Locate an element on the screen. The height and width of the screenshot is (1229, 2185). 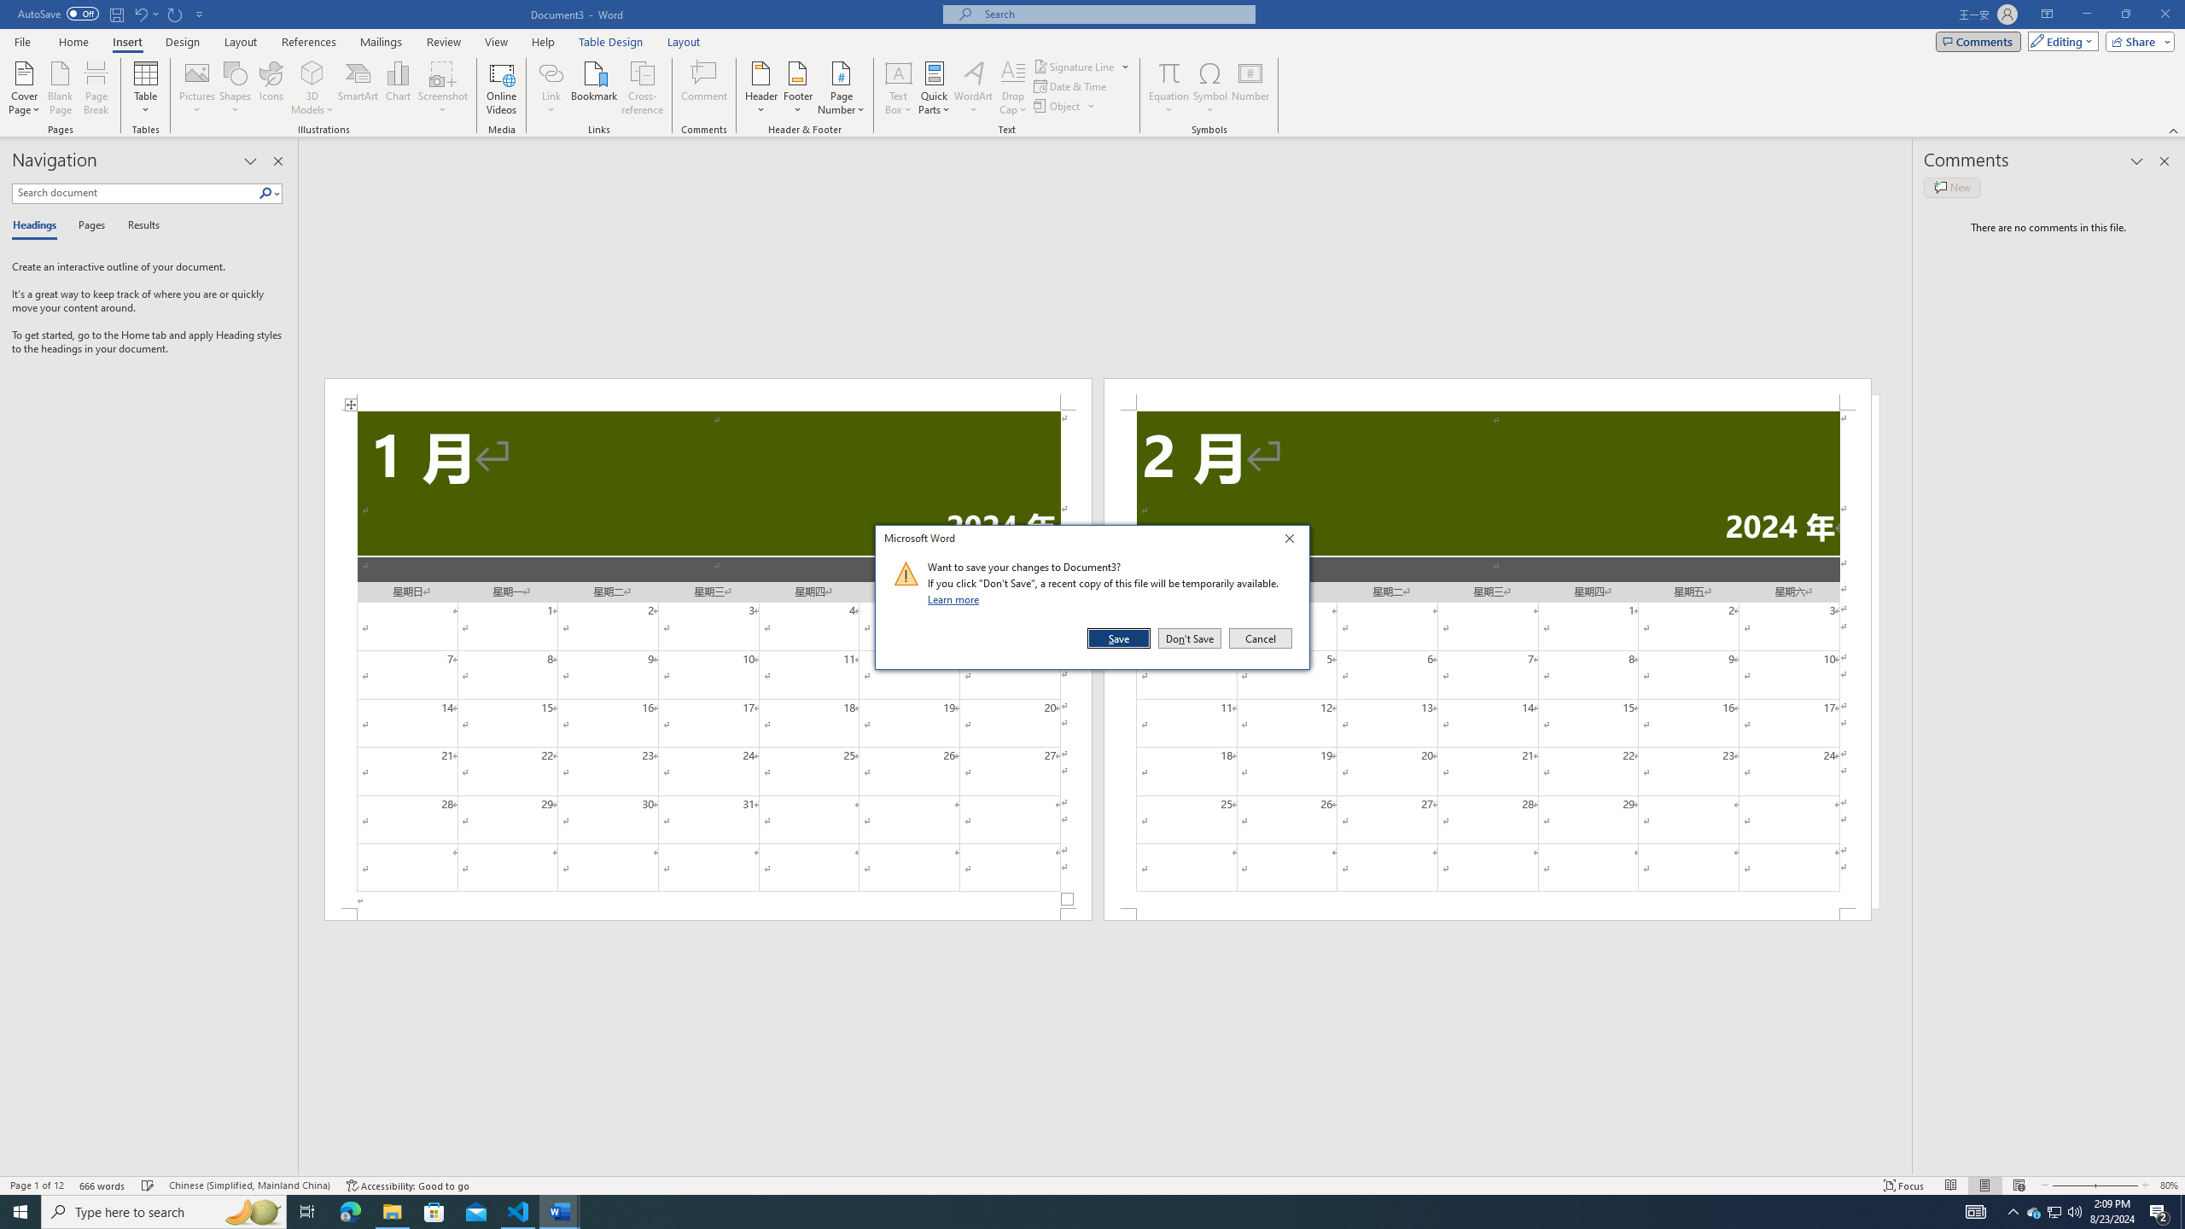
Quick Parts is located at coordinates (935, 88).